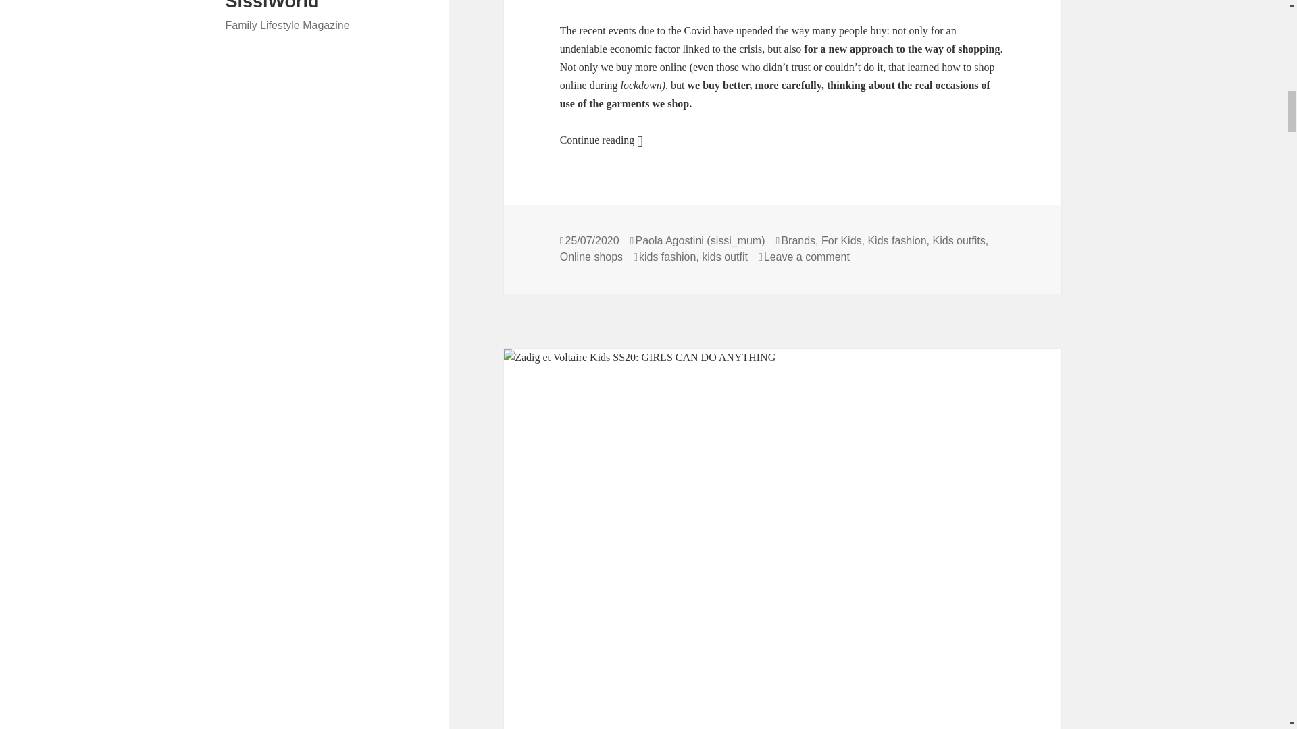 The width and height of the screenshot is (1297, 729). I want to click on Kids fashion, so click(896, 240).